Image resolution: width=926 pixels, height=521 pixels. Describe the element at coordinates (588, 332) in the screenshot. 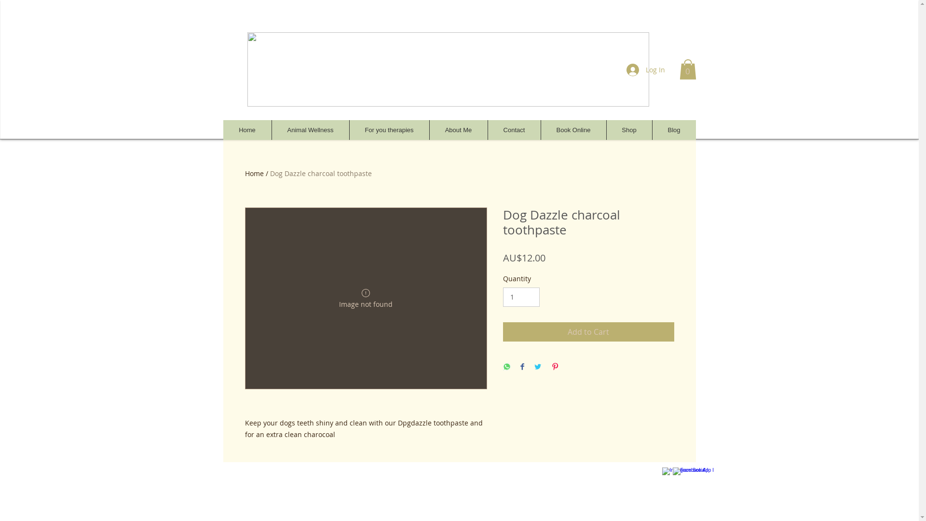

I see `Add to Cart` at that location.